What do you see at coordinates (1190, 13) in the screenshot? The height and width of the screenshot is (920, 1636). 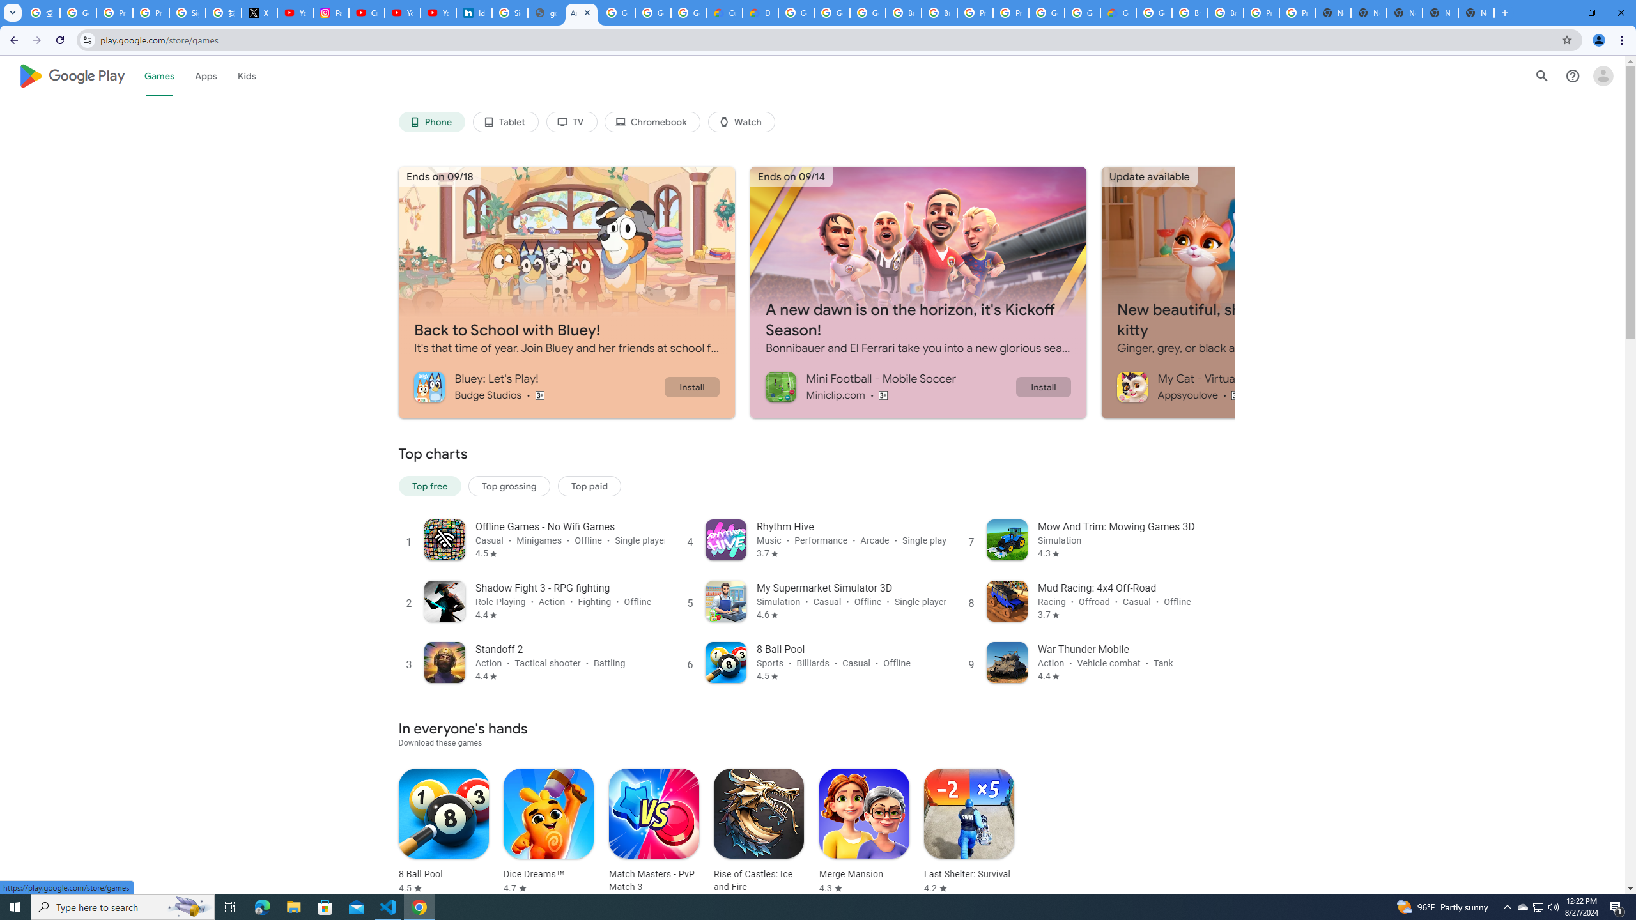 I see `Browse Chrome as a guest - Computer - Google Chrome Help` at bounding box center [1190, 13].